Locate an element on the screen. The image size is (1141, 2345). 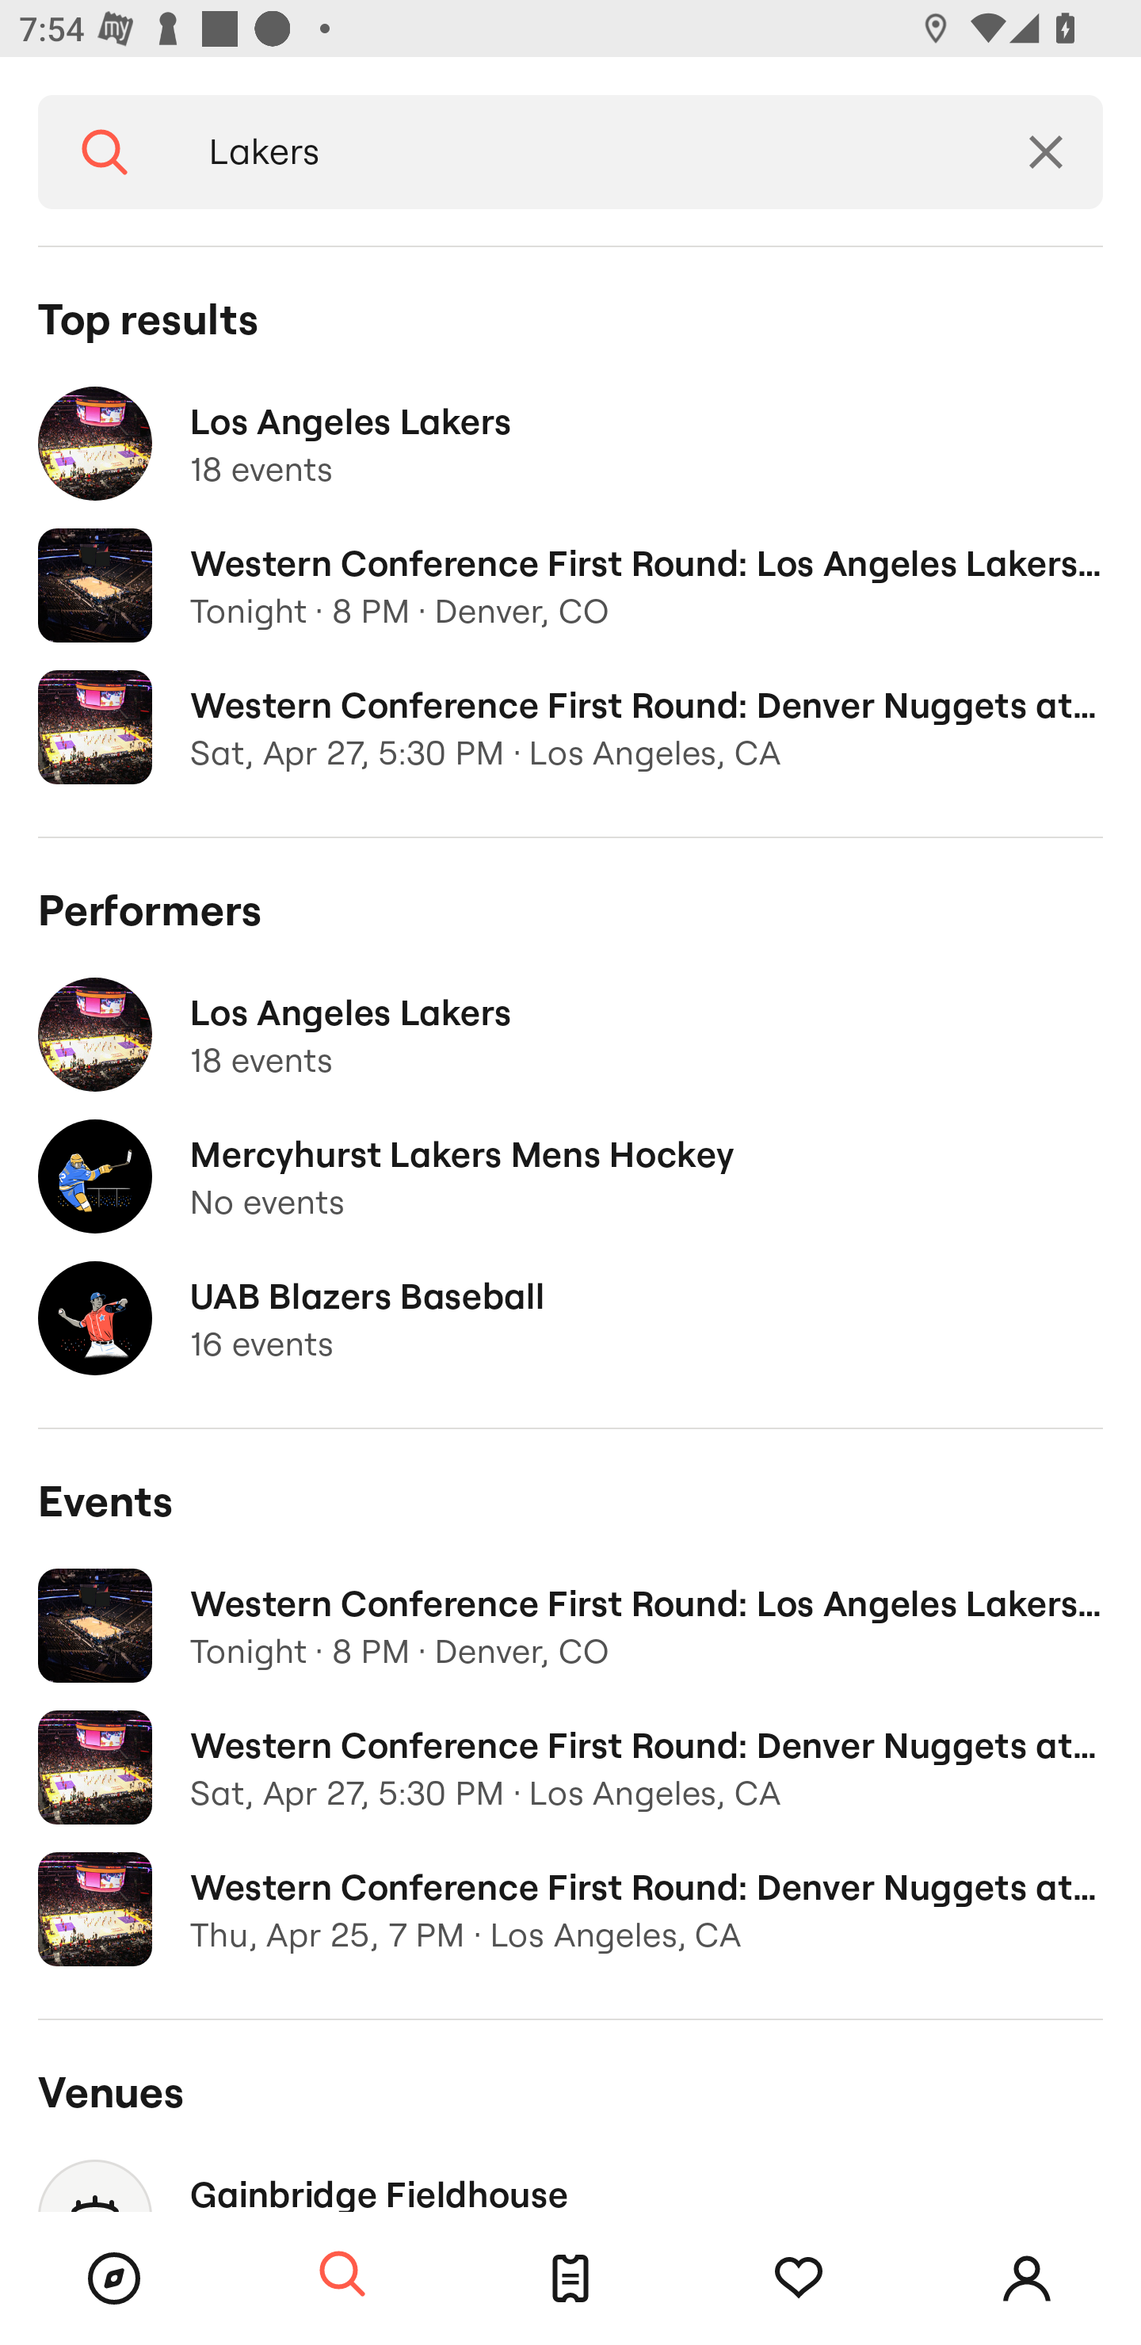
Clear is located at coordinates (1046, 152).